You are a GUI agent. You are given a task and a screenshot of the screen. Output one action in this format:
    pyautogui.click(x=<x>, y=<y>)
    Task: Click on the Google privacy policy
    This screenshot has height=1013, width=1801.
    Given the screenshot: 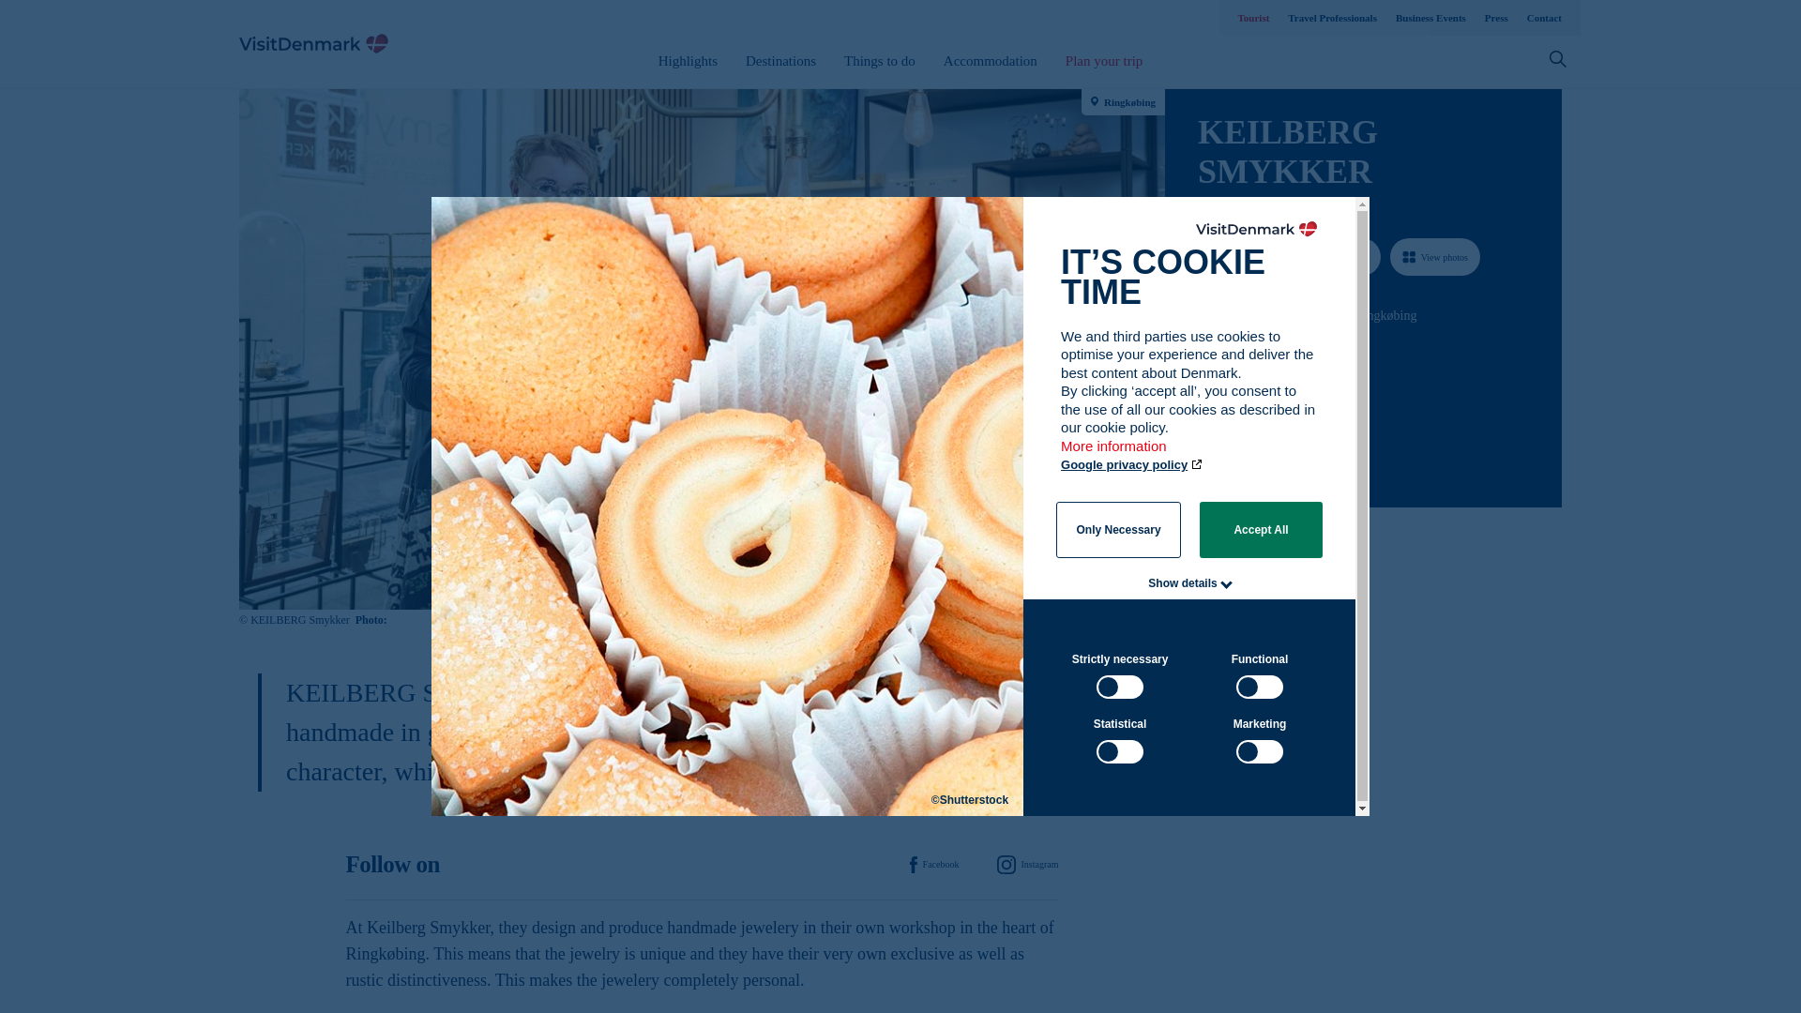 What is the action you would take?
    pyautogui.click(x=1132, y=465)
    